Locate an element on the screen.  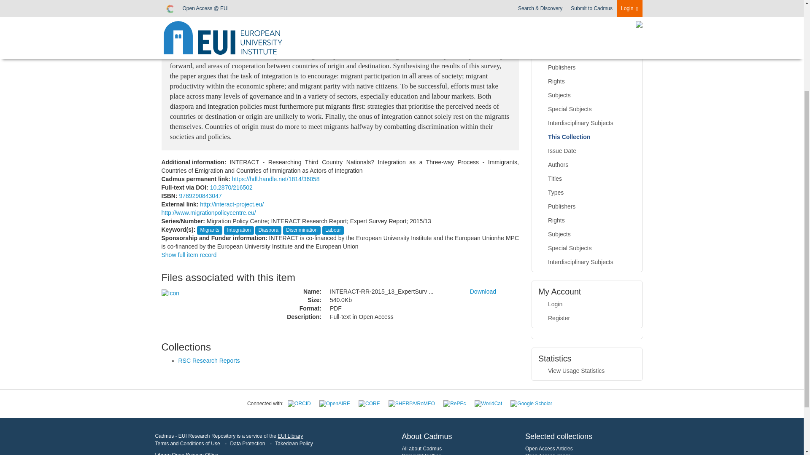
Discrimination is located at coordinates (301, 230).